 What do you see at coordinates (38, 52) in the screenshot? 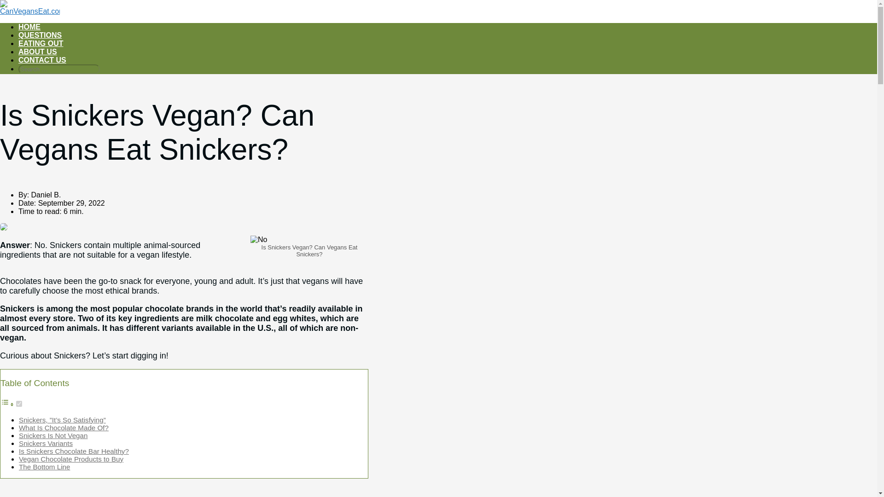
I see `ABOUT US` at bounding box center [38, 52].